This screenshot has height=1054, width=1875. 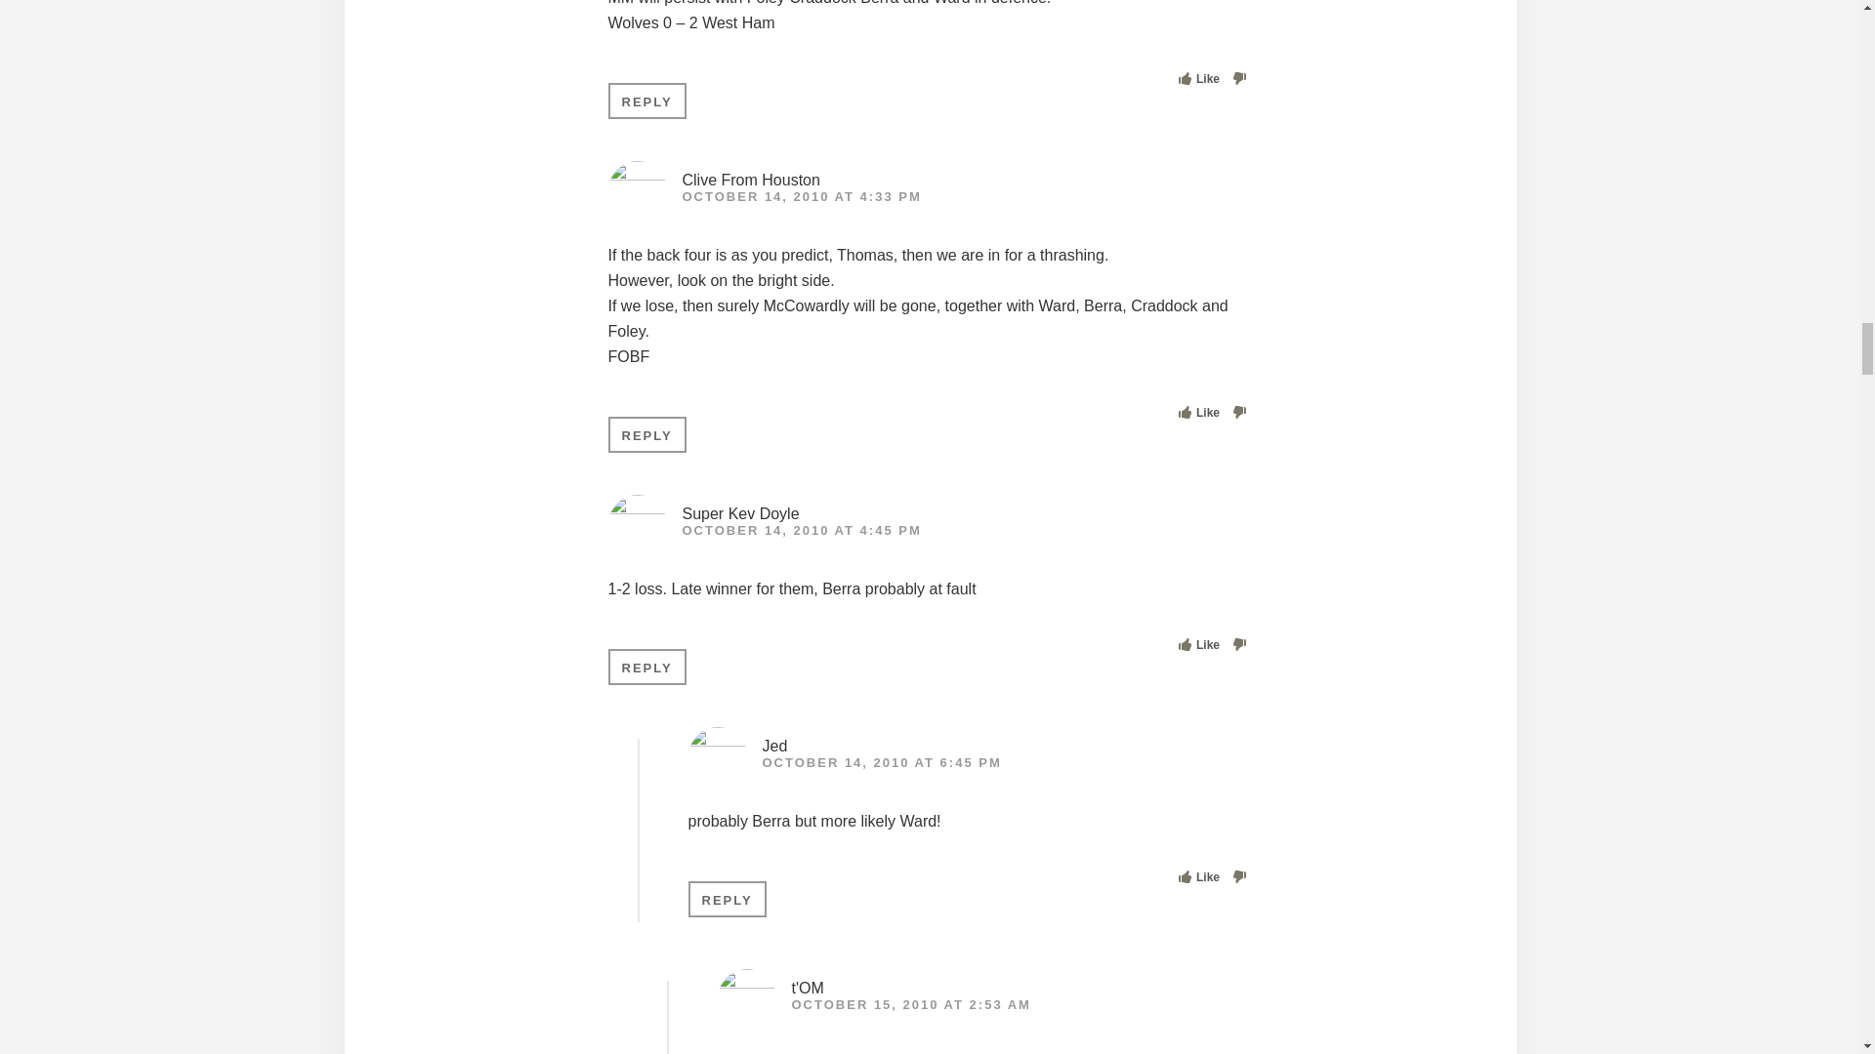 What do you see at coordinates (881, 763) in the screenshot?
I see `OCTOBER 14, 2010 AT 6:45 PM` at bounding box center [881, 763].